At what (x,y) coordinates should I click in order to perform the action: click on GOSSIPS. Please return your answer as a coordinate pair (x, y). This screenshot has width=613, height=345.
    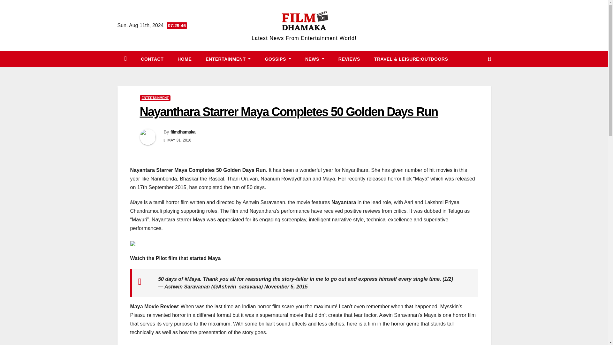
    Looking at the image, I should click on (278, 59).